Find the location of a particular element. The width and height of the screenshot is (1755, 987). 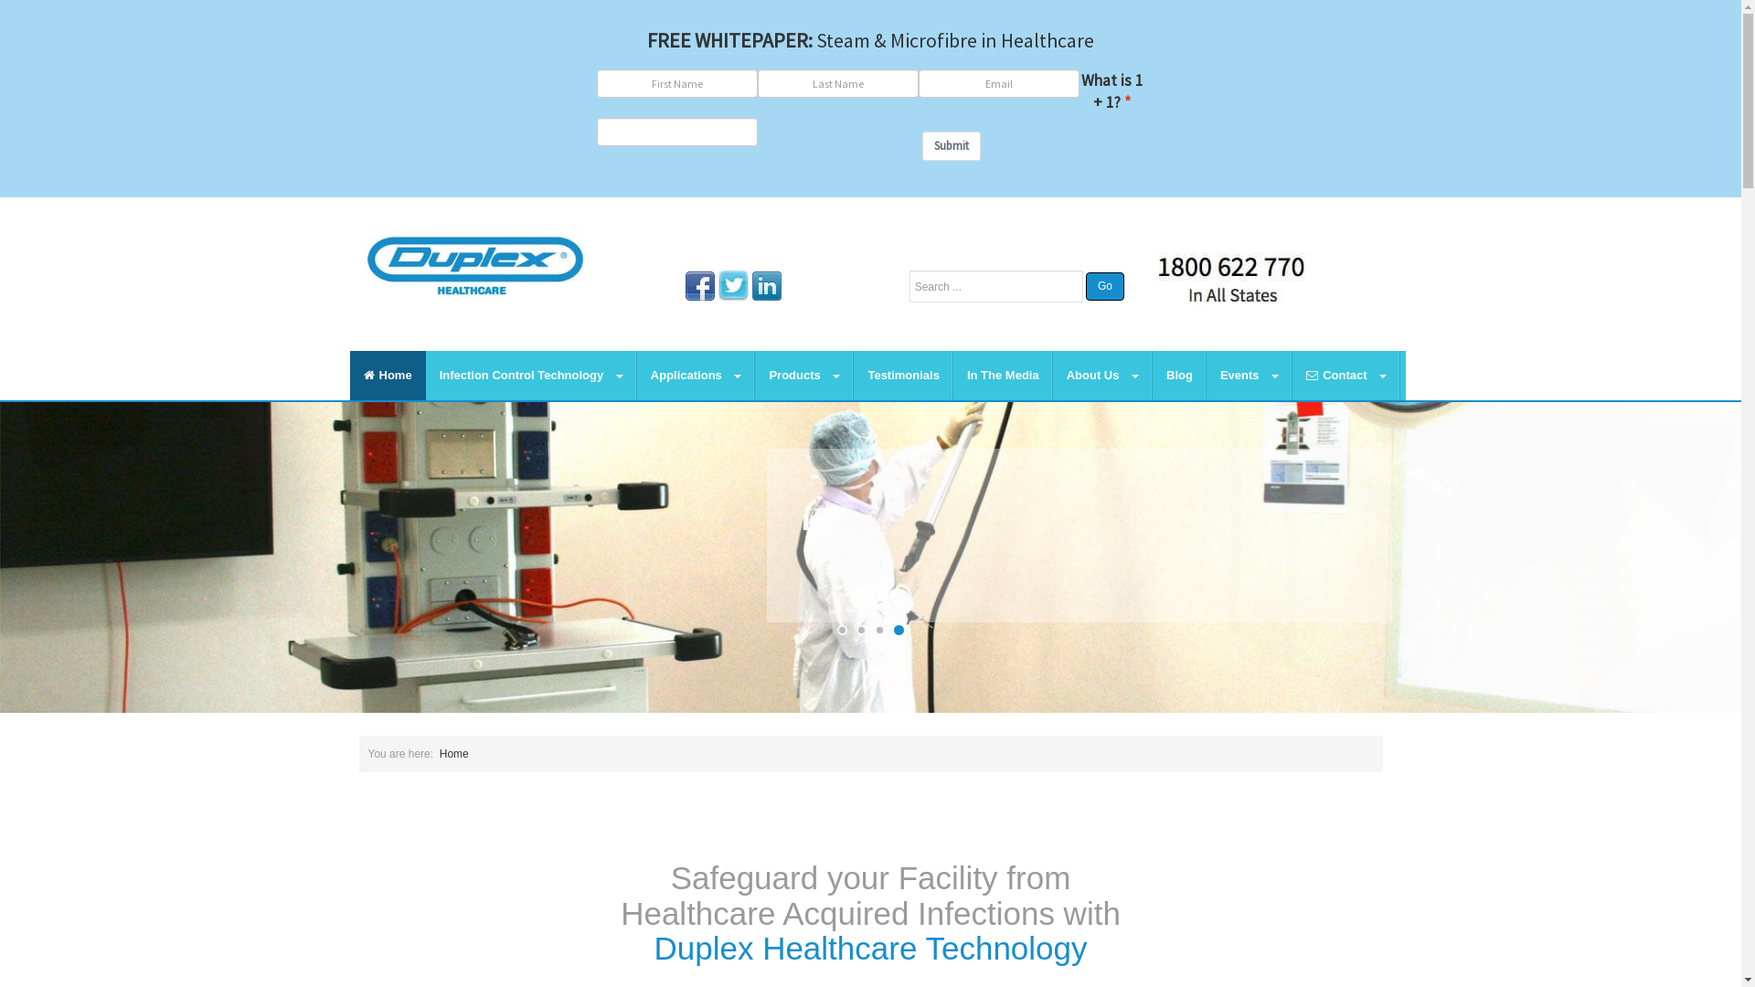

Linked In icon is located at coordinates (767, 285).